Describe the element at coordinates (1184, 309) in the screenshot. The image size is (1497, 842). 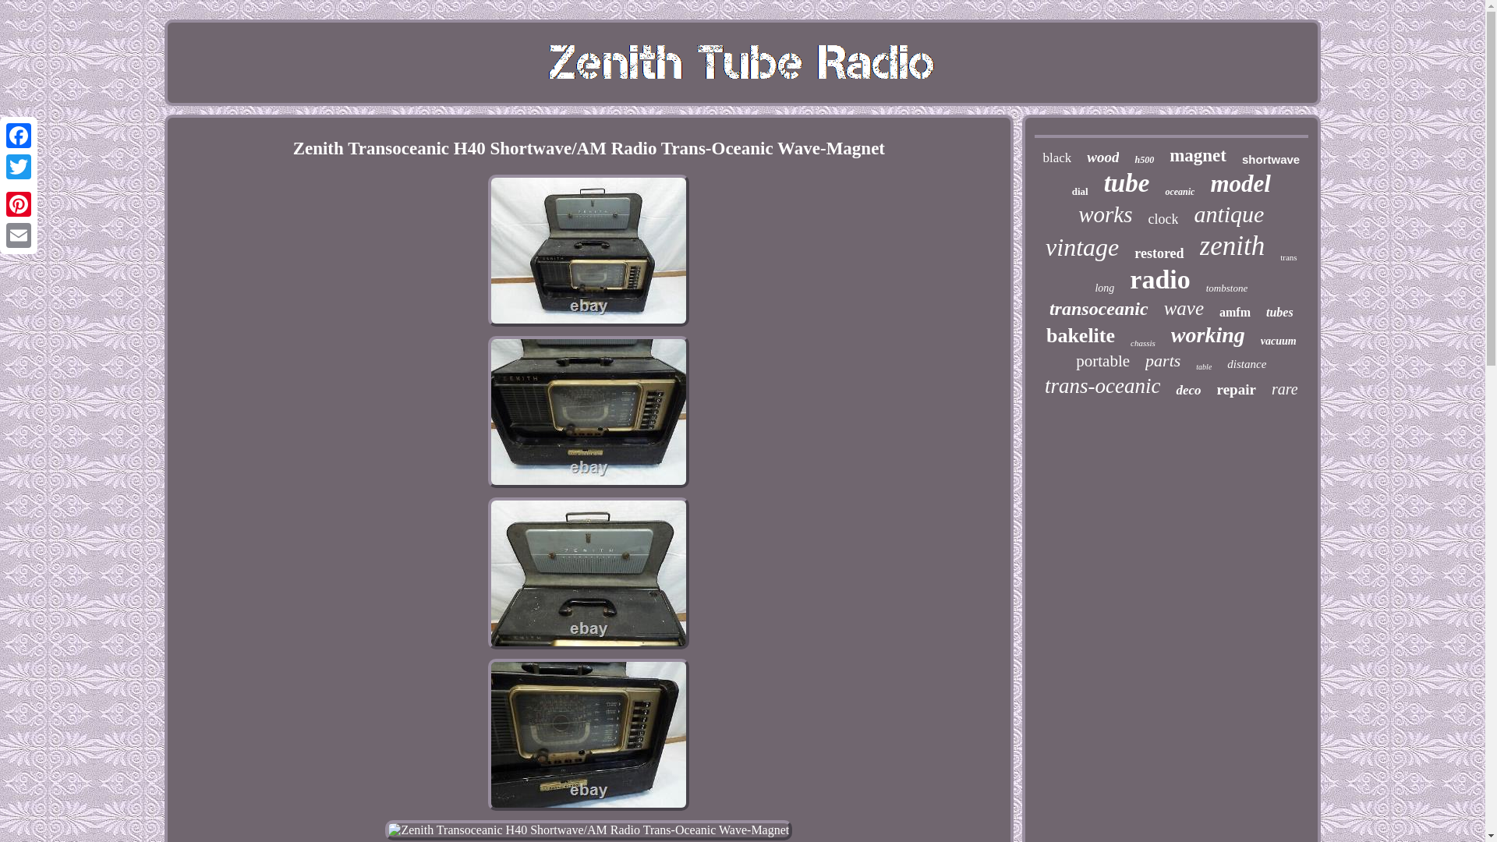
I see `wave` at that location.